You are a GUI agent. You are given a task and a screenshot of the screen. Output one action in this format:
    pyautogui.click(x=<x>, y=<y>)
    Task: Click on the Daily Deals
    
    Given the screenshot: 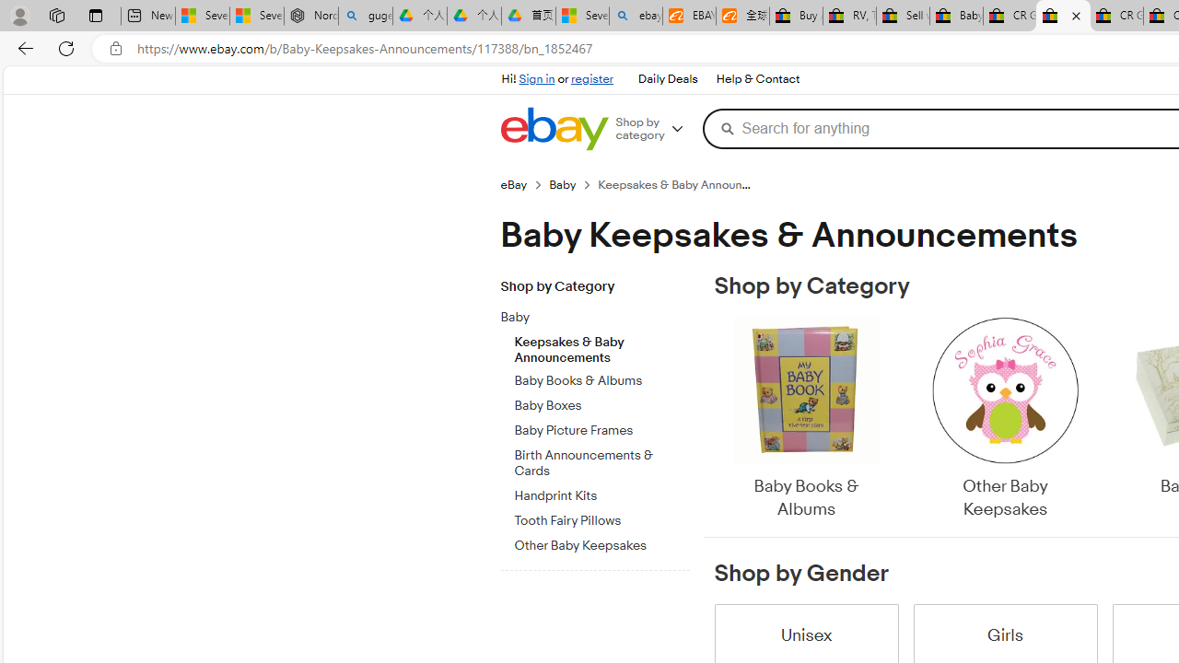 What is the action you would take?
    pyautogui.click(x=667, y=79)
    